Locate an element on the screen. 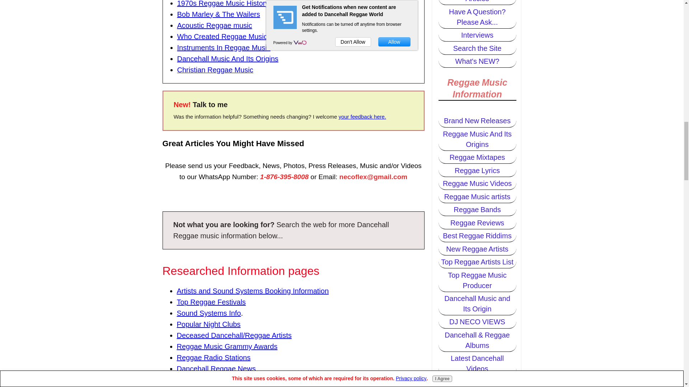  your feedback here. is located at coordinates (362, 116).